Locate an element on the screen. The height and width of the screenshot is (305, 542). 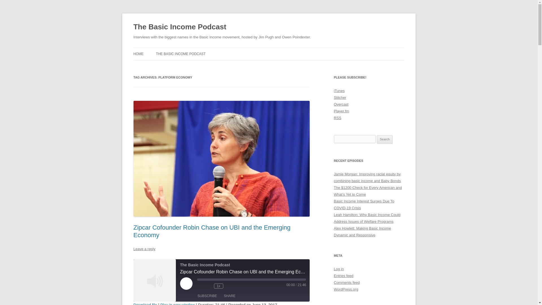
Playback Speed is located at coordinates (218, 286).